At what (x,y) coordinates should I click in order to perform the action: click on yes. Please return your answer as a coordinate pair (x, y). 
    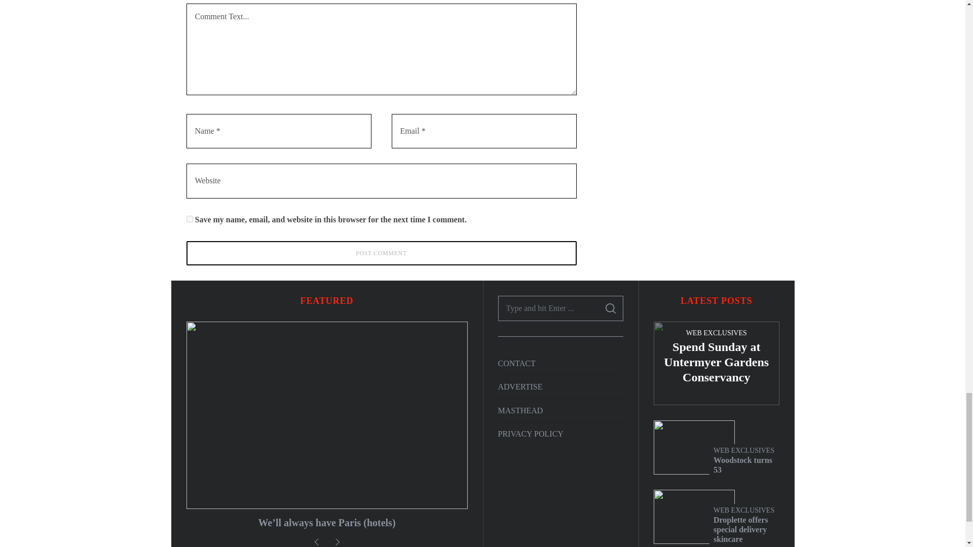
    Looking at the image, I should click on (190, 219).